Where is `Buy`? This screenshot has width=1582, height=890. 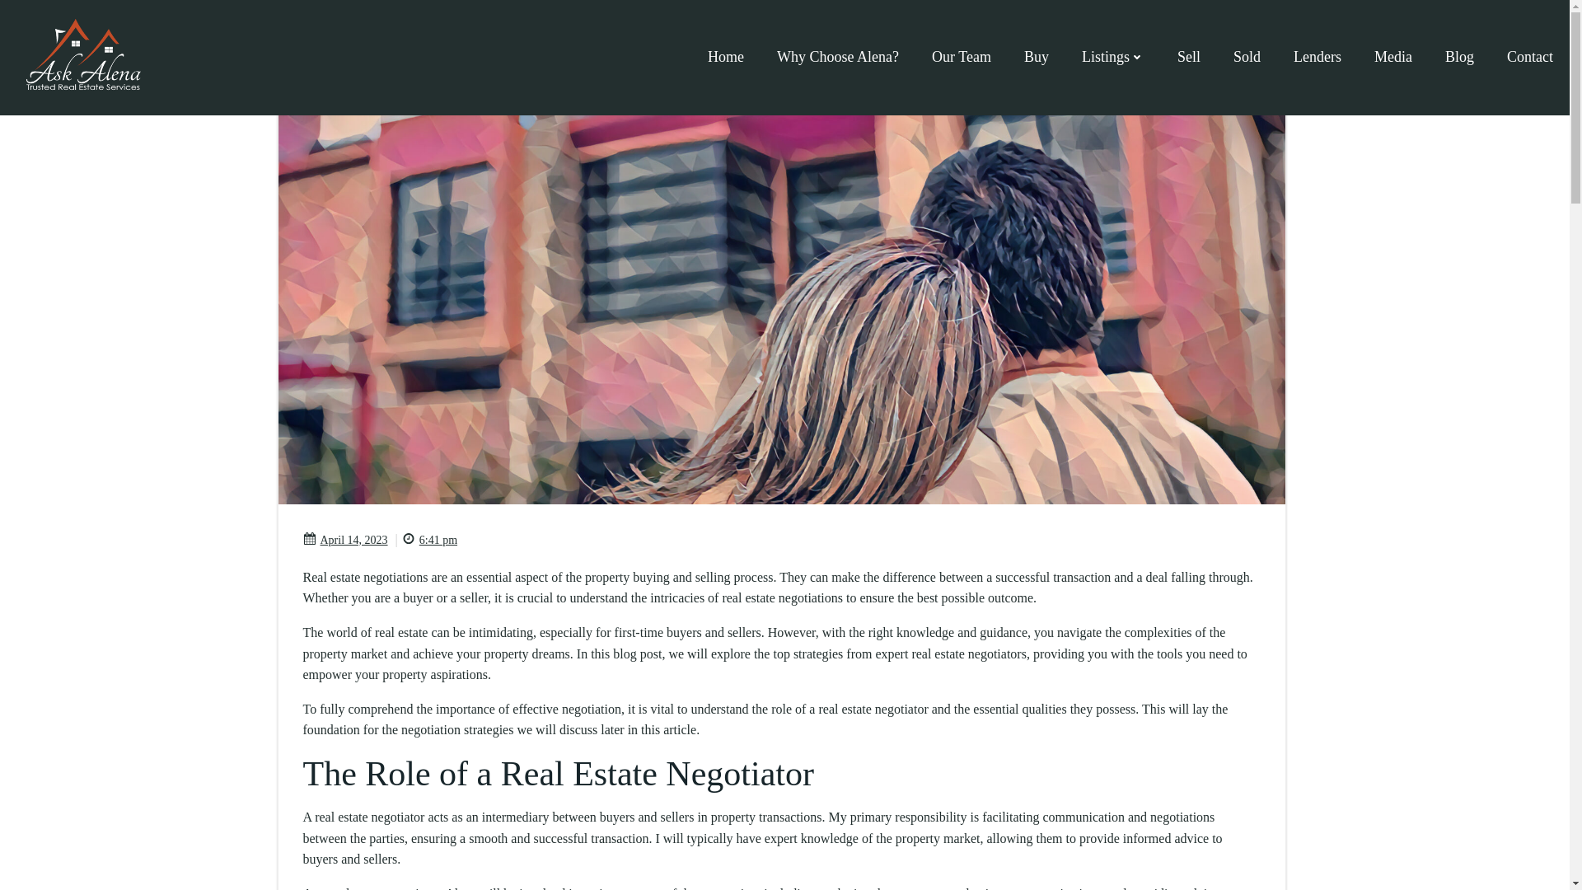 Buy is located at coordinates (1036, 58).